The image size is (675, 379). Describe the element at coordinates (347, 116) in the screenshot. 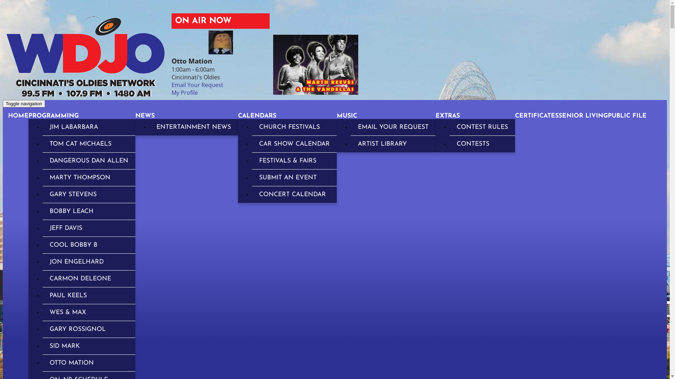

I see `MUSIC` at that location.